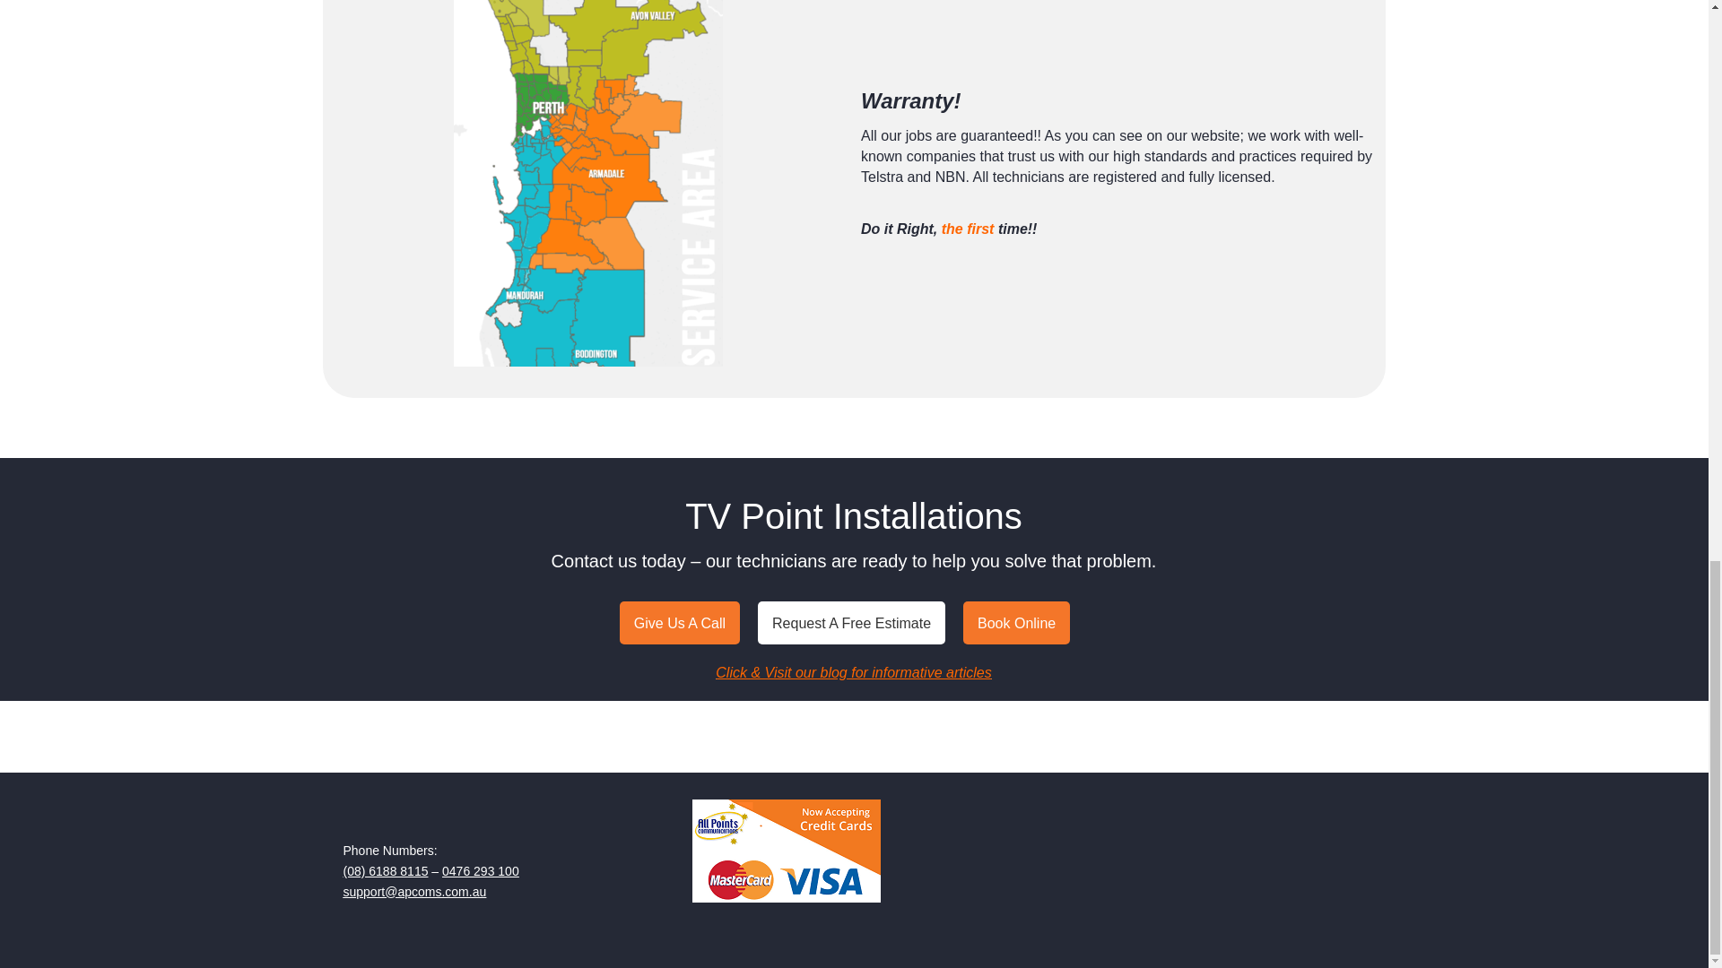 This screenshot has width=1722, height=968. I want to click on Payment with visa and mastercard credit card, so click(786, 851).